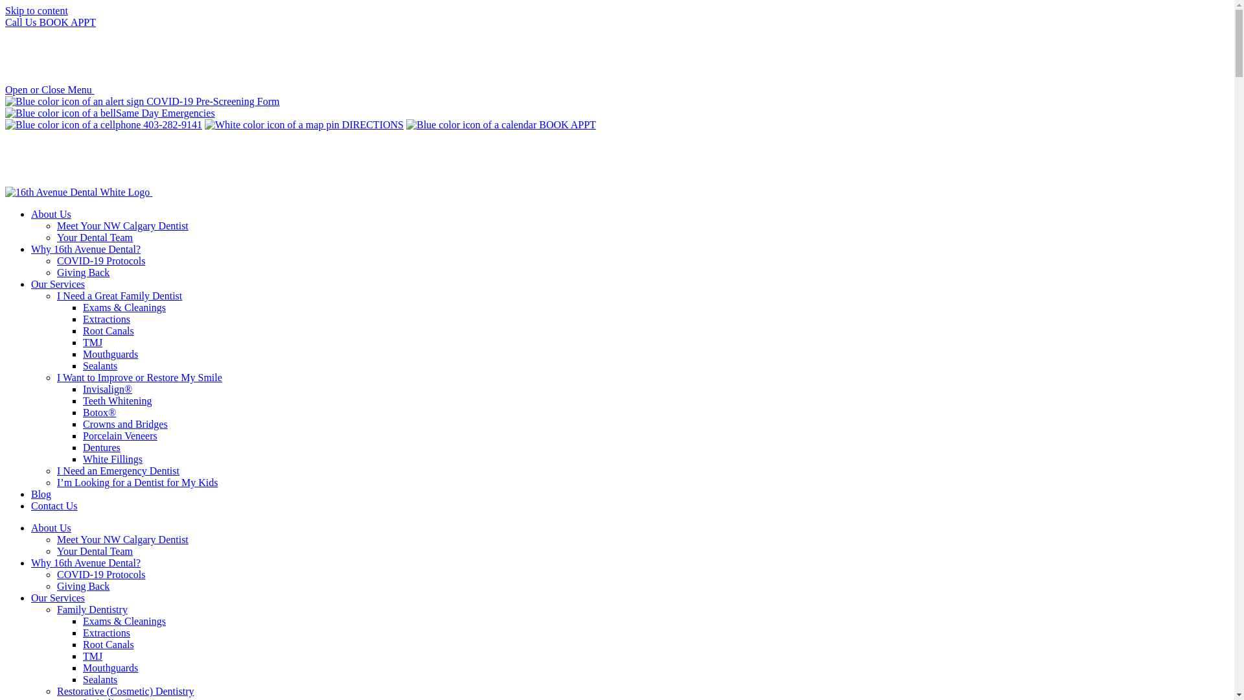 This screenshot has width=1244, height=700. Describe the element at coordinates (617, 113) in the screenshot. I see `Same Day Emergencies` at that location.